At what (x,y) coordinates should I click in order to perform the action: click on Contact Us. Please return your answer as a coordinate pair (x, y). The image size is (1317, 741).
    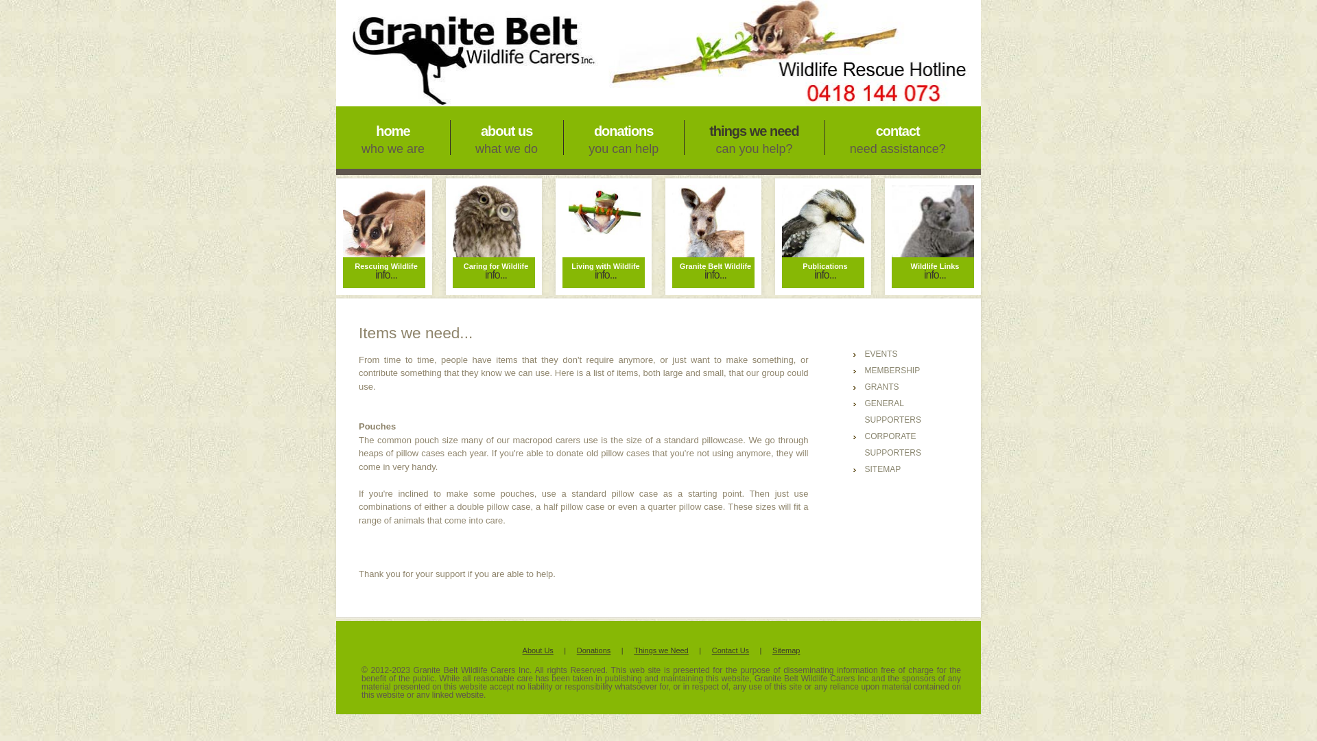
    Looking at the image, I should click on (731, 650).